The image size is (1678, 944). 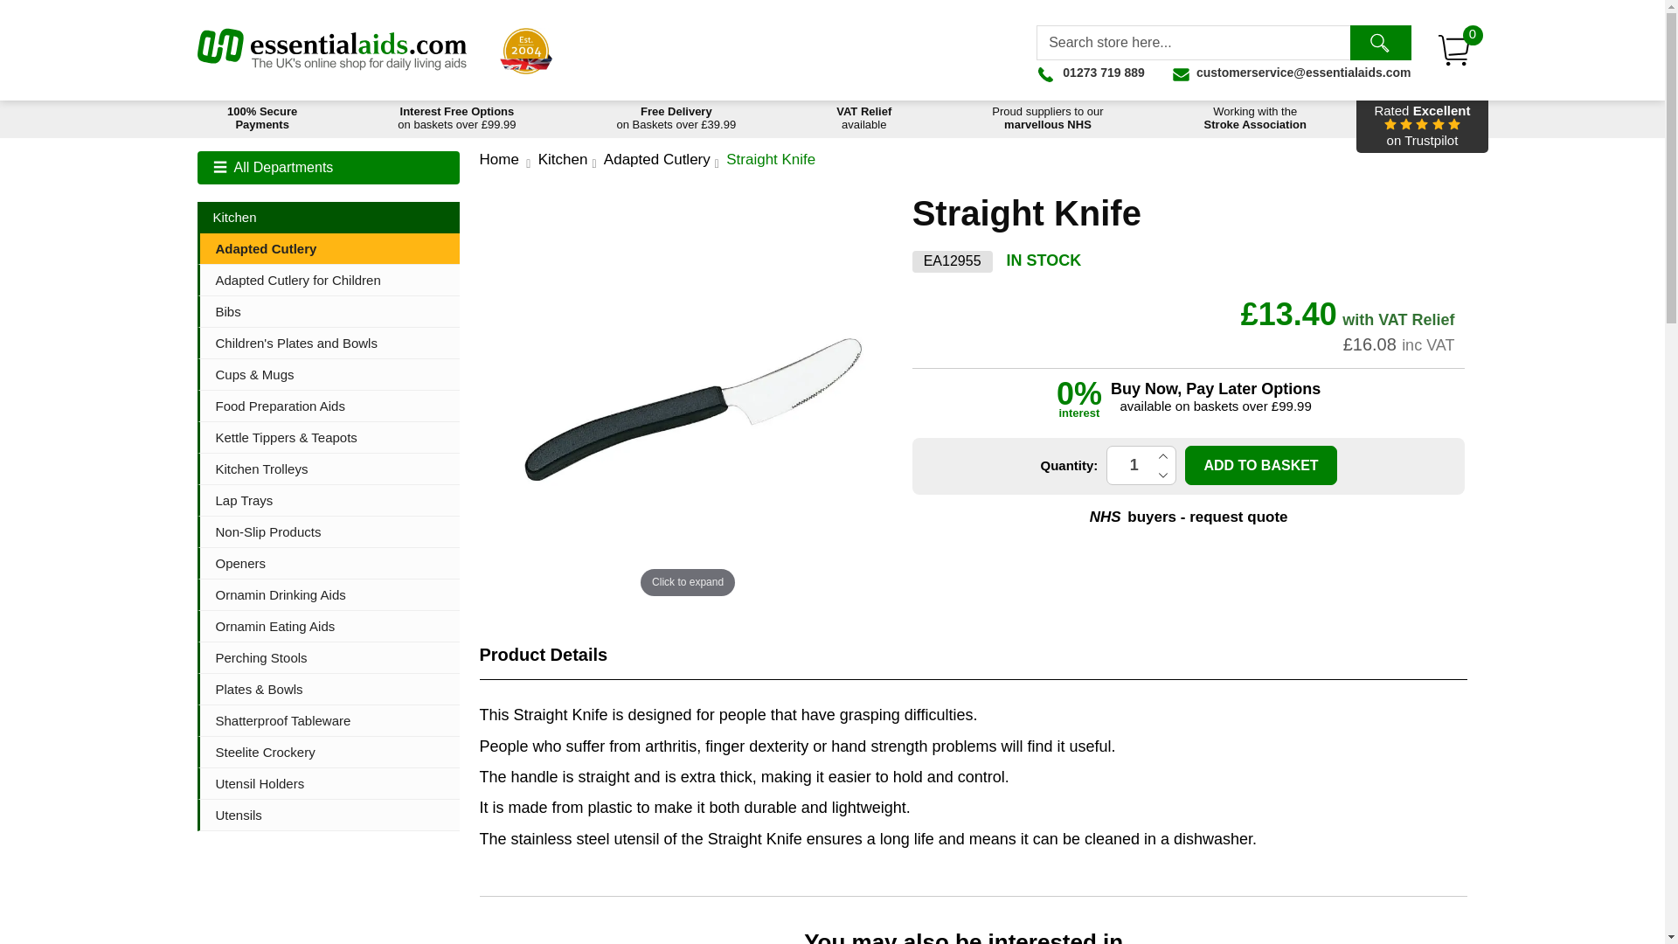 What do you see at coordinates (1141, 465) in the screenshot?
I see `Quantity:` at bounding box center [1141, 465].